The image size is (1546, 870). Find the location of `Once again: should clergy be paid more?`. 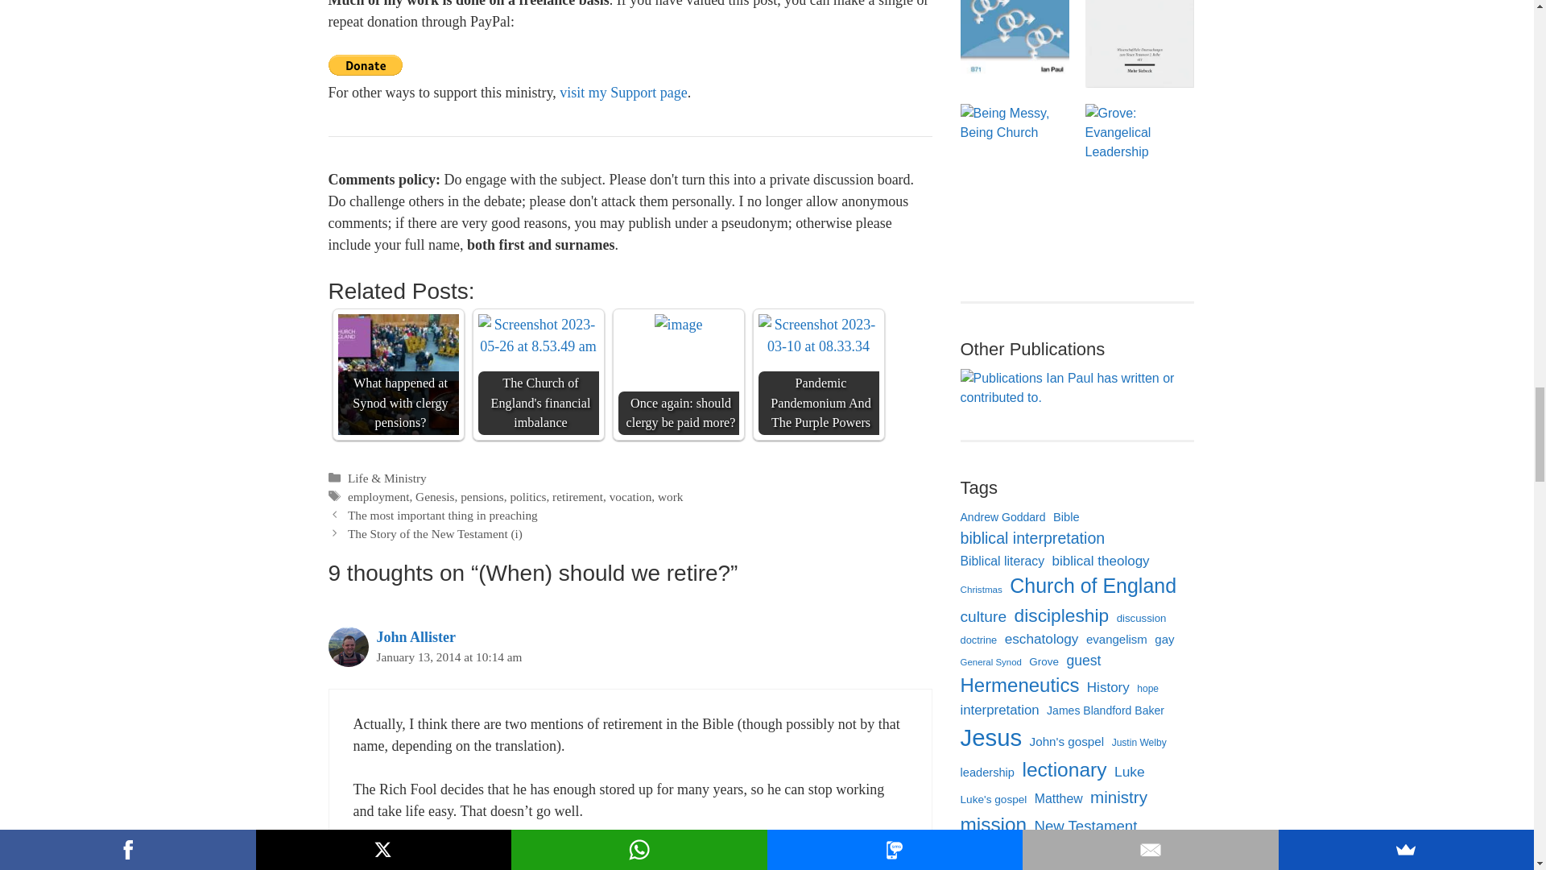

Once again: should clergy be paid more? is located at coordinates (678, 324).